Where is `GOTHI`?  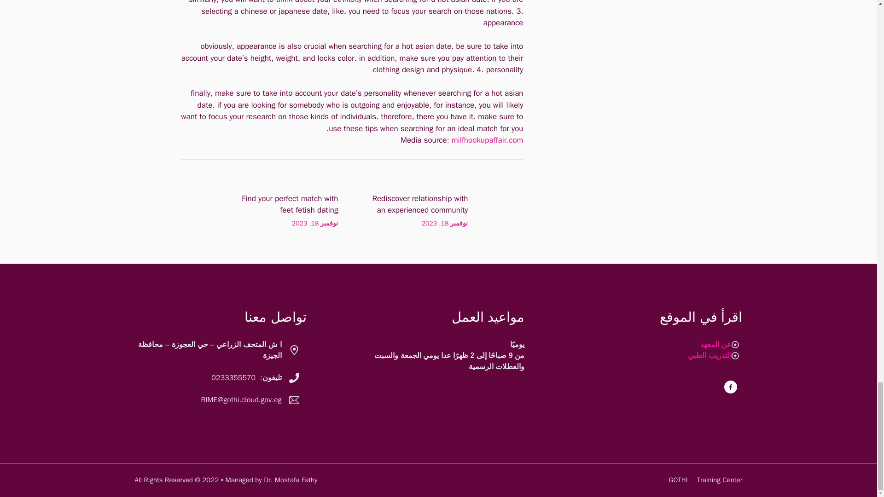 GOTHI is located at coordinates (678, 480).